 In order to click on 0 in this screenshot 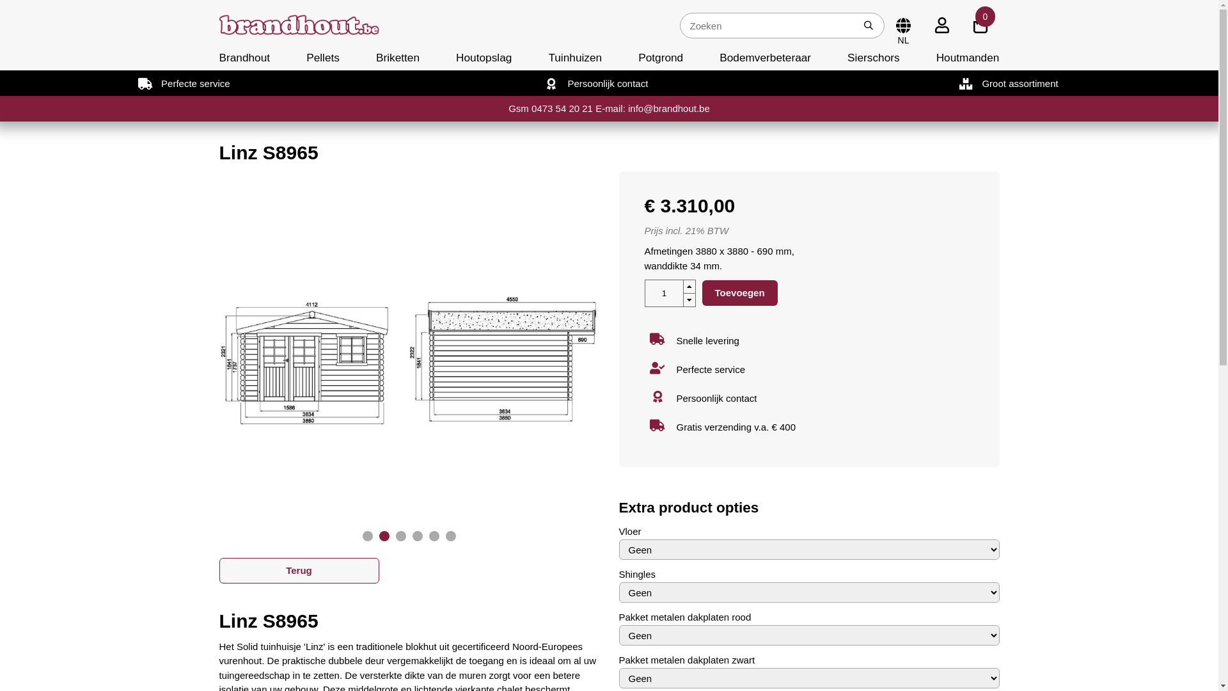, I will do `click(980, 26)`.